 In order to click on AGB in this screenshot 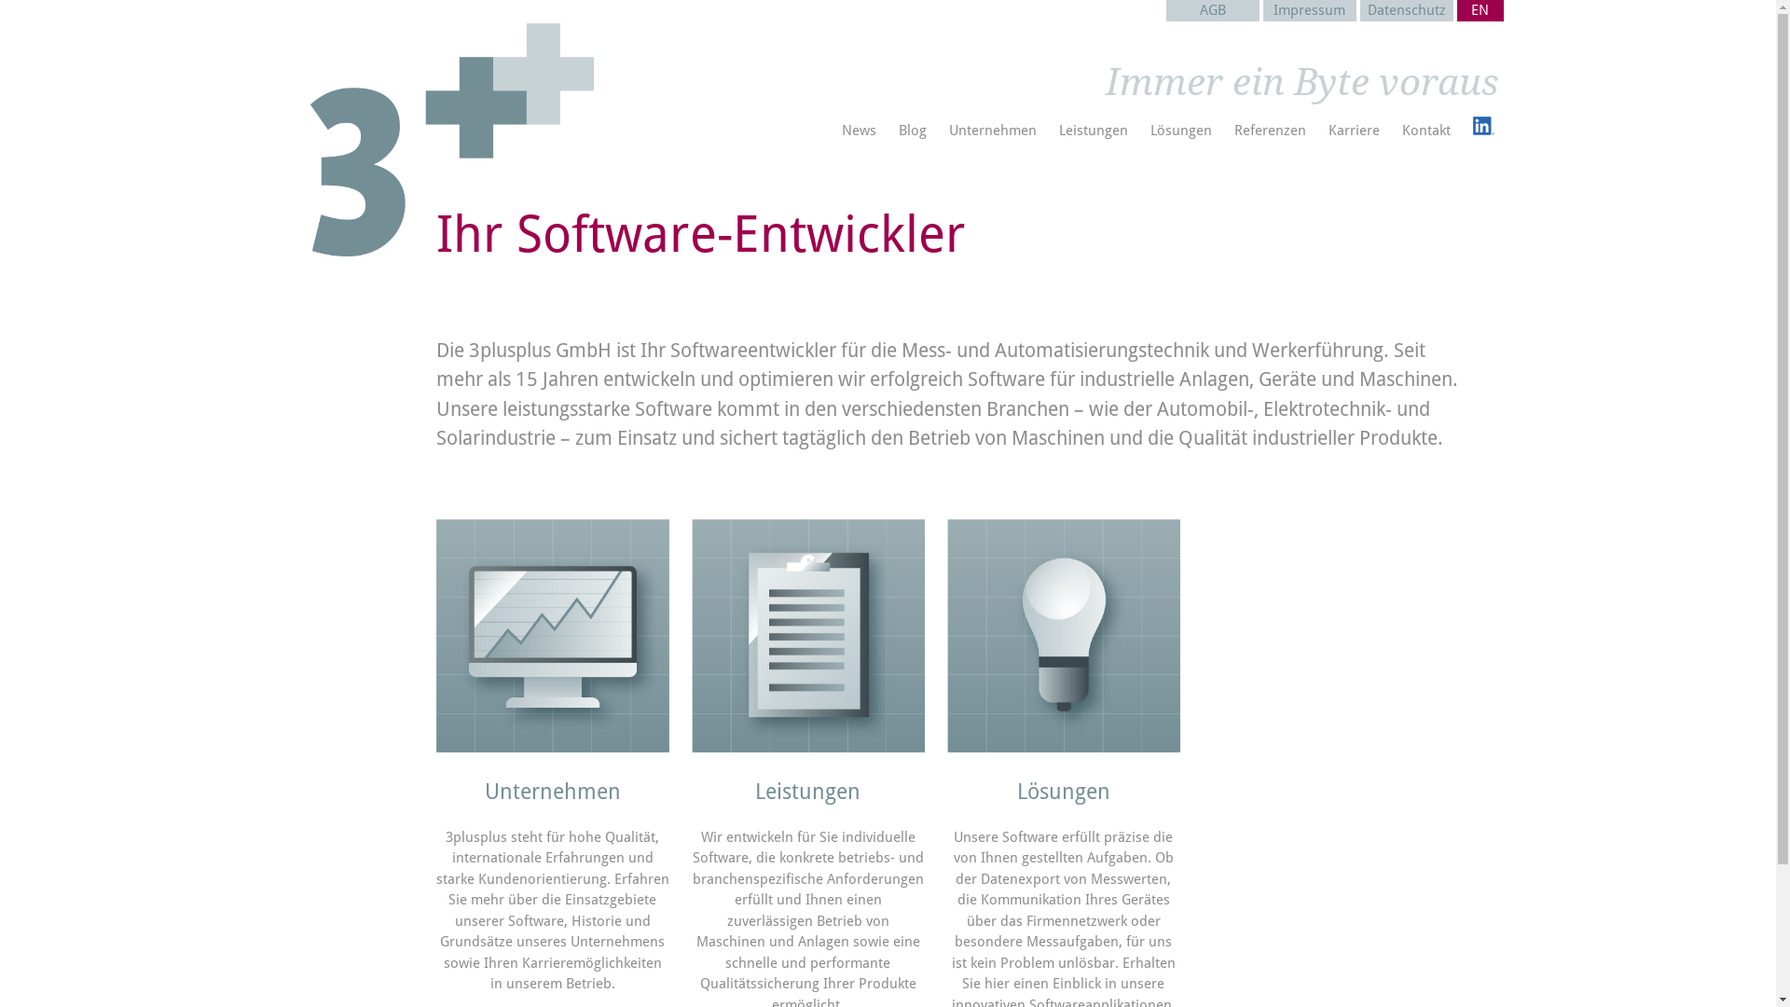, I will do `click(1212, 11)`.